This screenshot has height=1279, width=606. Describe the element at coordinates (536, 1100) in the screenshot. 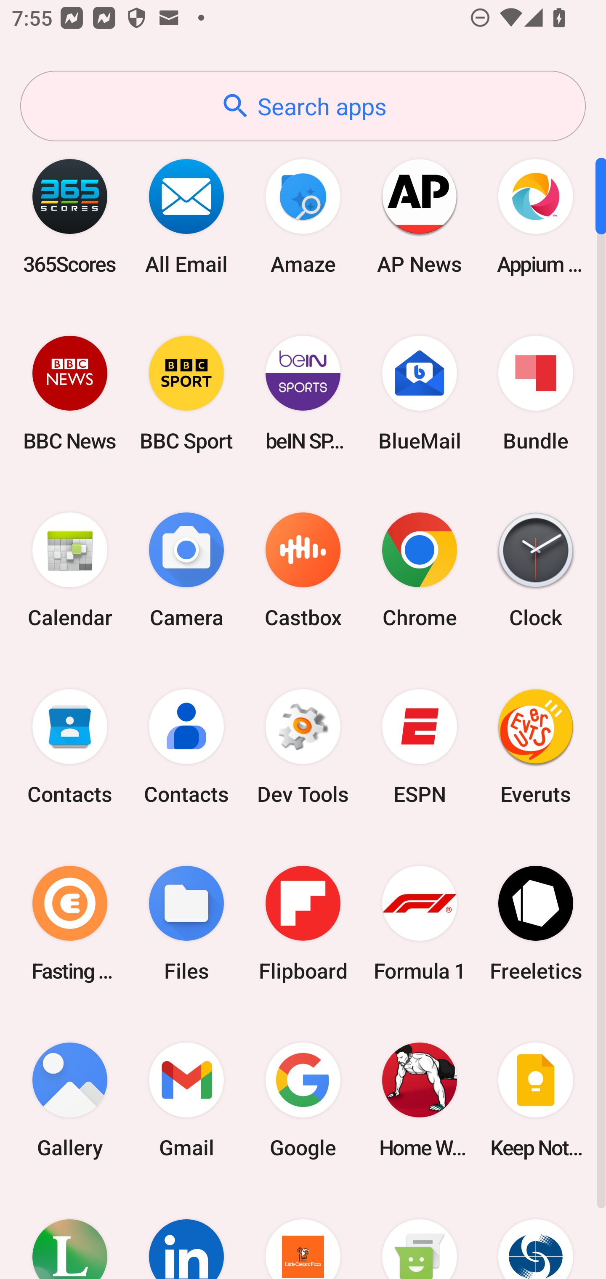

I see `Keep Notes` at that location.